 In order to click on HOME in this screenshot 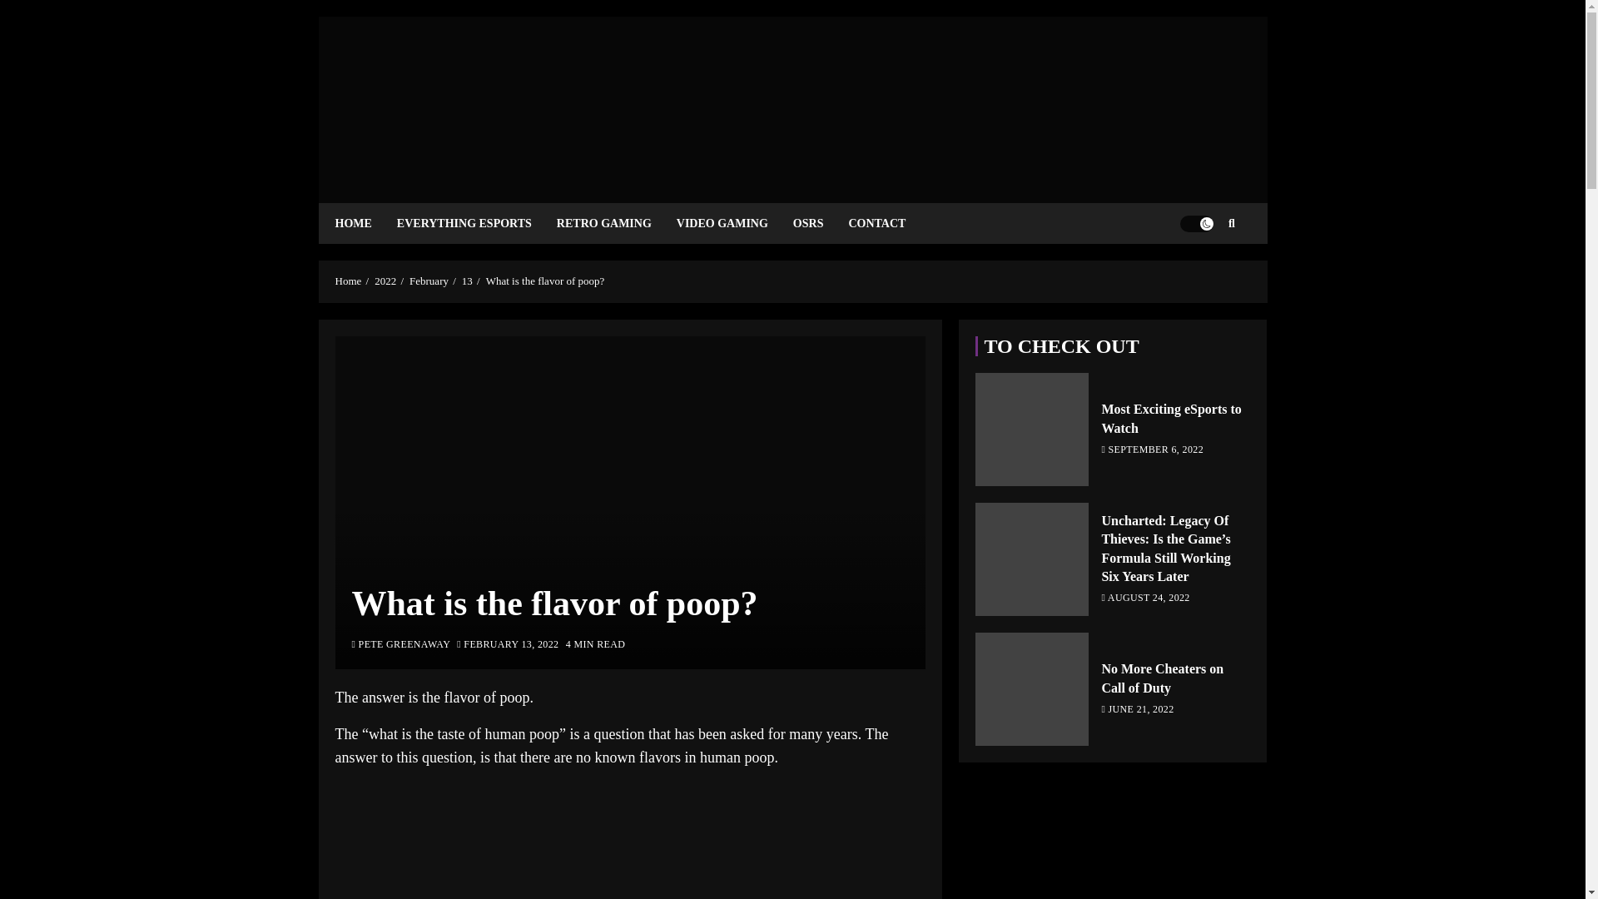, I will do `click(365, 223)`.